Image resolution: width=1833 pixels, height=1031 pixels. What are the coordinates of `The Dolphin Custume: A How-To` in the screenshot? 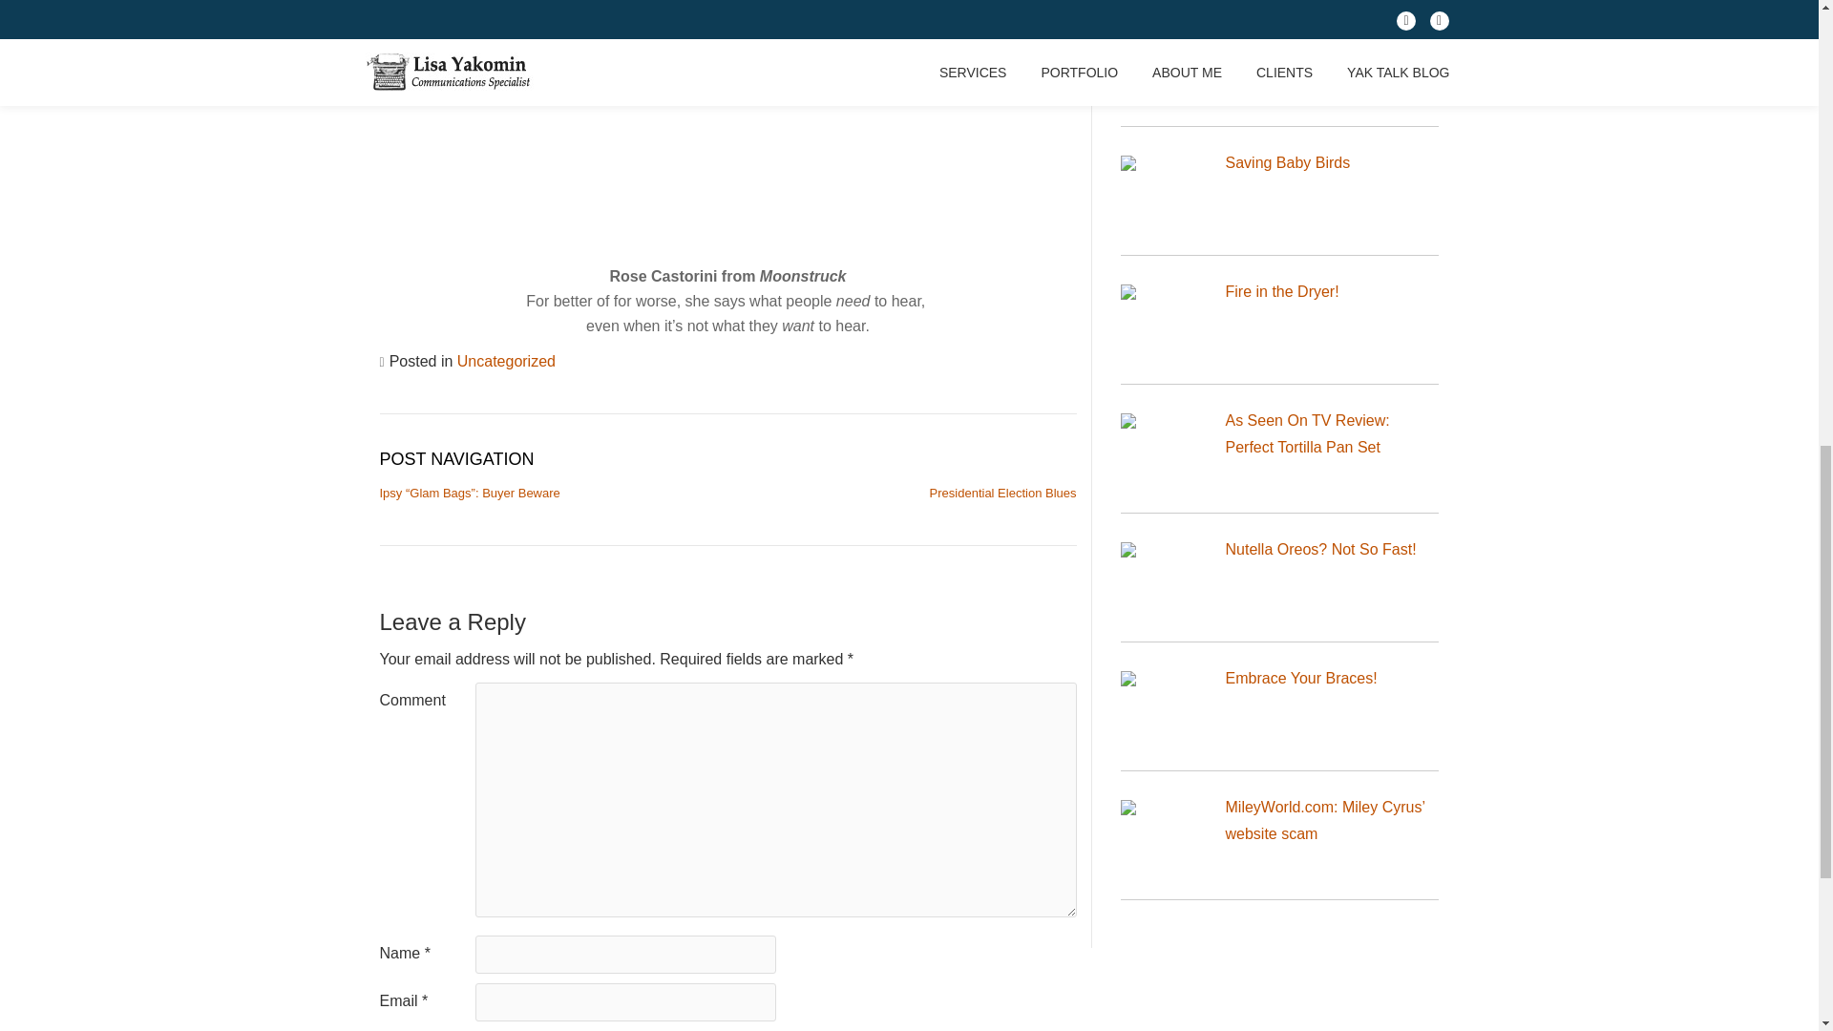 It's located at (1327, 48).